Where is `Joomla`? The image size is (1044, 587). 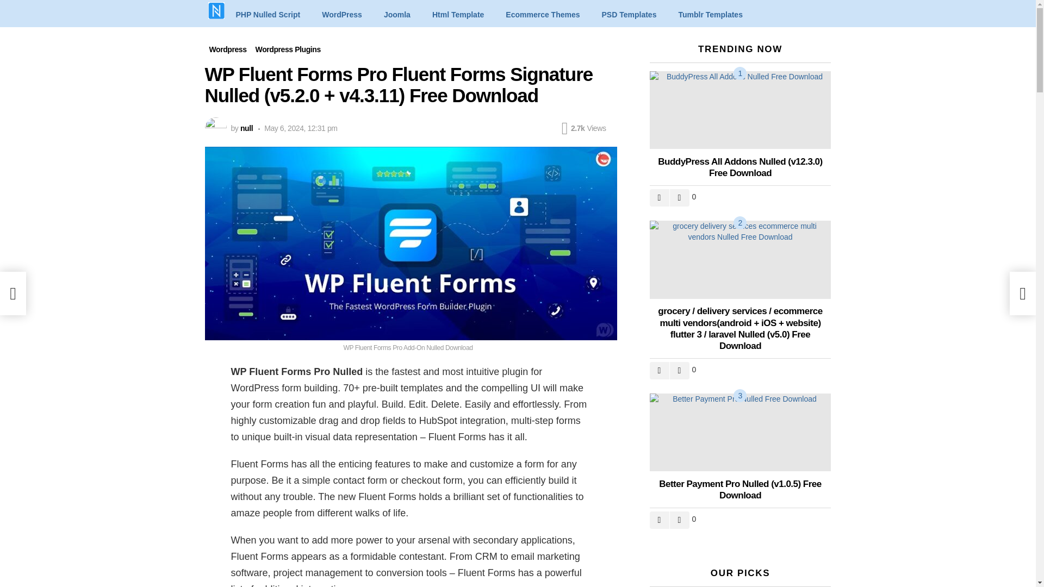
Joomla is located at coordinates (397, 14).